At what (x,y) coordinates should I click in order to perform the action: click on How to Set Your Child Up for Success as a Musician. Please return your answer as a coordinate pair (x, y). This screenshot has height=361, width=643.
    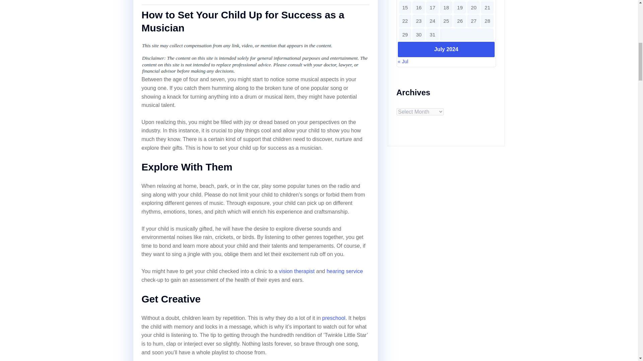
    Looking at the image, I should click on (242, 21).